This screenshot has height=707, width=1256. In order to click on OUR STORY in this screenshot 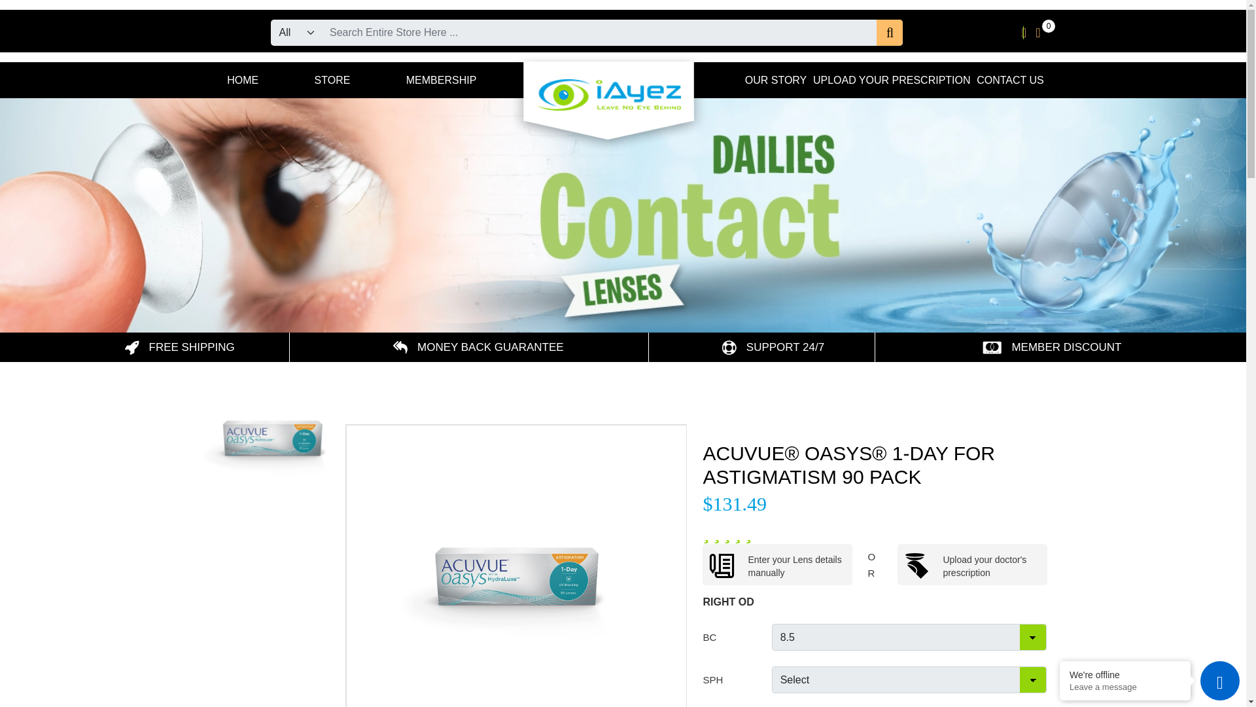, I will do `click(776, 80)`.